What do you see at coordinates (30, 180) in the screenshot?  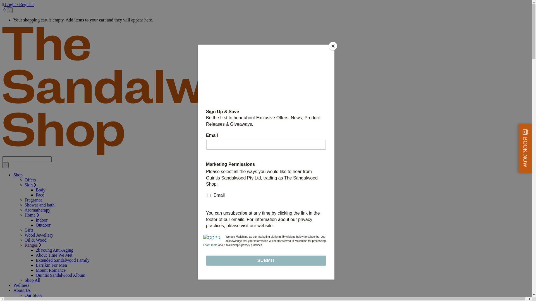 I see `Offers` at bounding box center [30, 180].